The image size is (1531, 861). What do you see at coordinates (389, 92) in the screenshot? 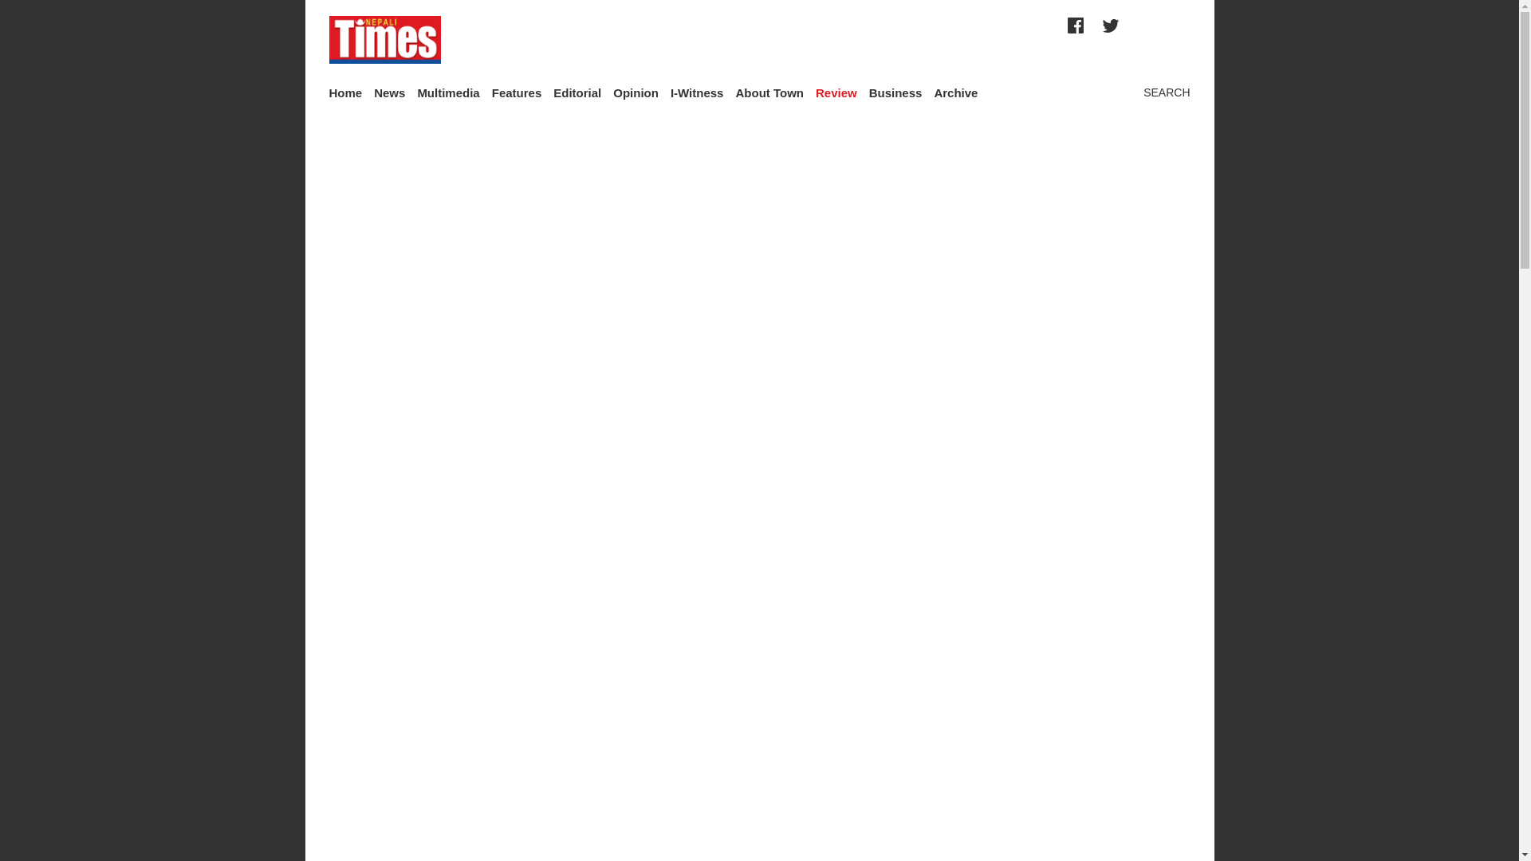
I see `News` at bounding box center [389, 92].